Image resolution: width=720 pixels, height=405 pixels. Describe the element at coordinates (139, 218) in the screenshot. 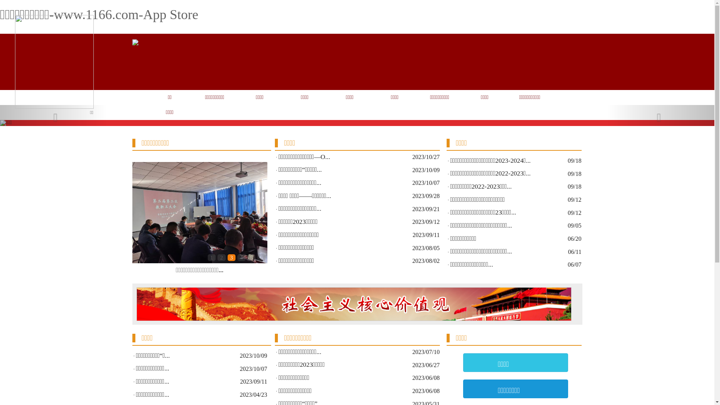

I see `<` at that location.